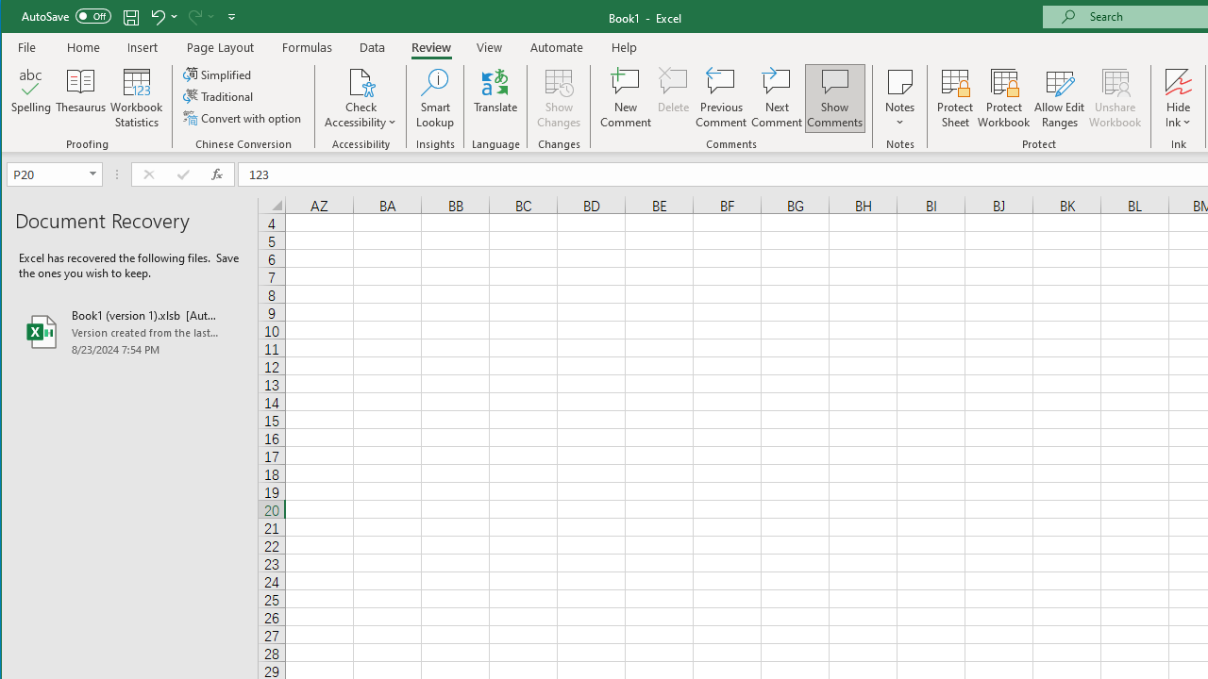  I want to click on Show Comments, so click(834, 98).